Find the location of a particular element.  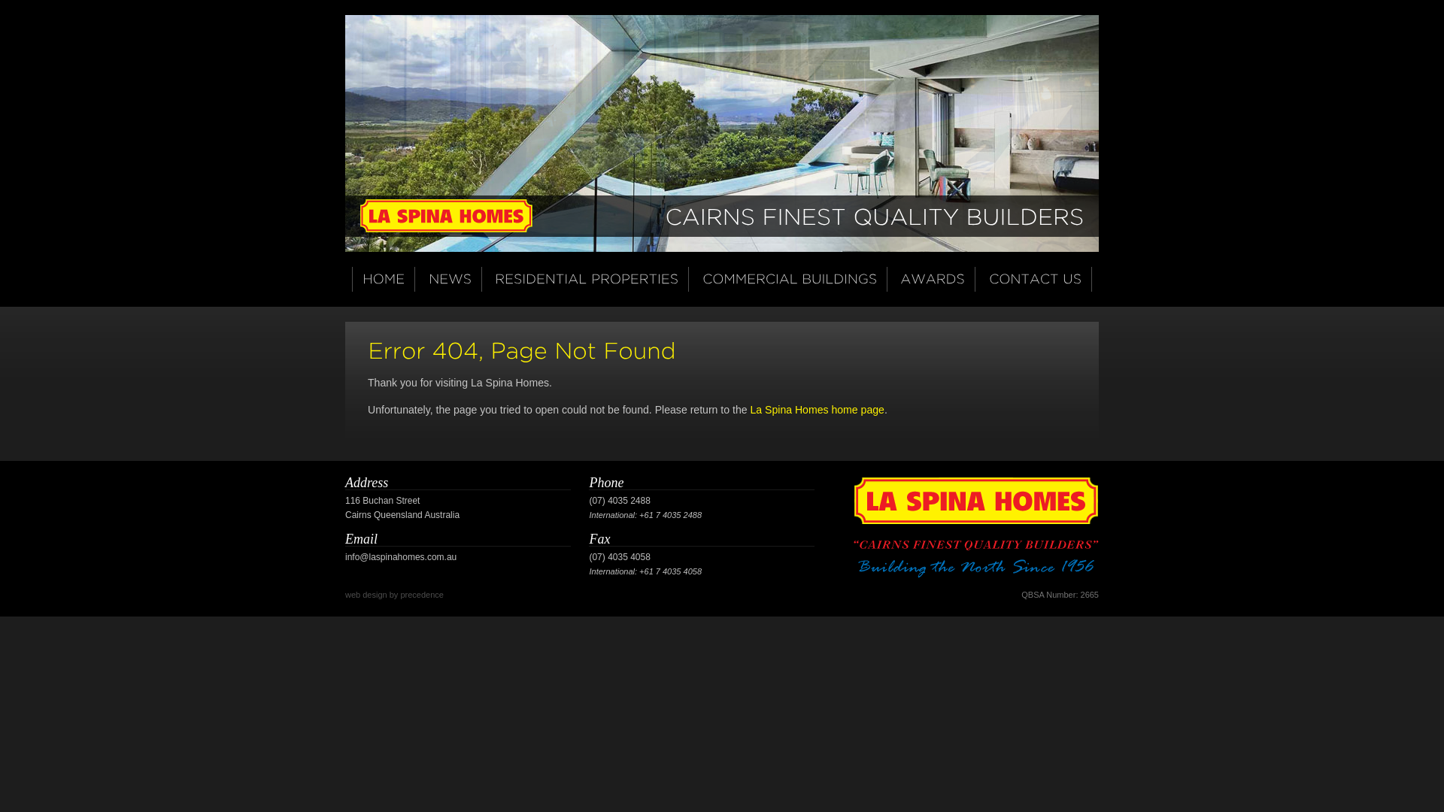

info@laspinahomes.com.au is located at coordinates (401, 556).